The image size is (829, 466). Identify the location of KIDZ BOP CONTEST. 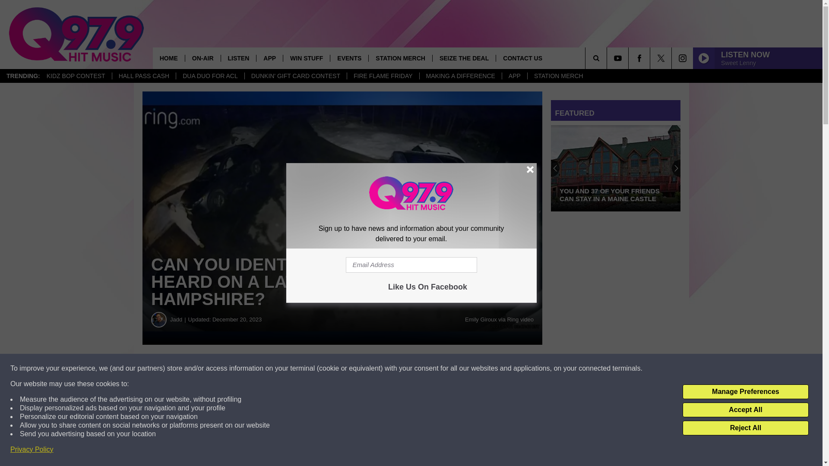
(76, 76).